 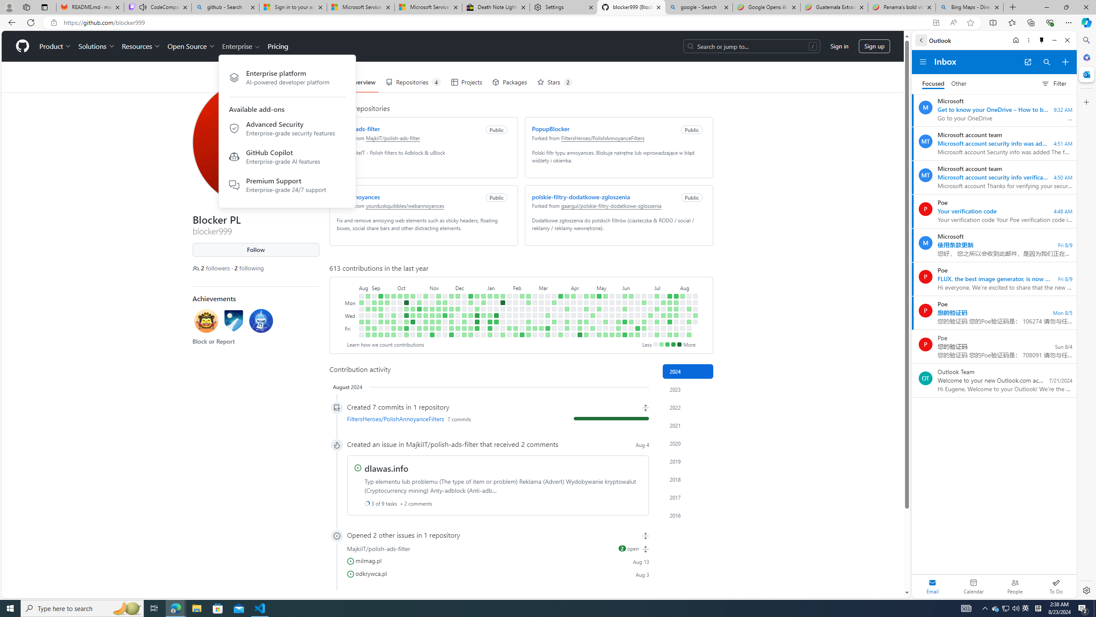 I want to click on No contributions on October 16th., so click(x=413, y=303).